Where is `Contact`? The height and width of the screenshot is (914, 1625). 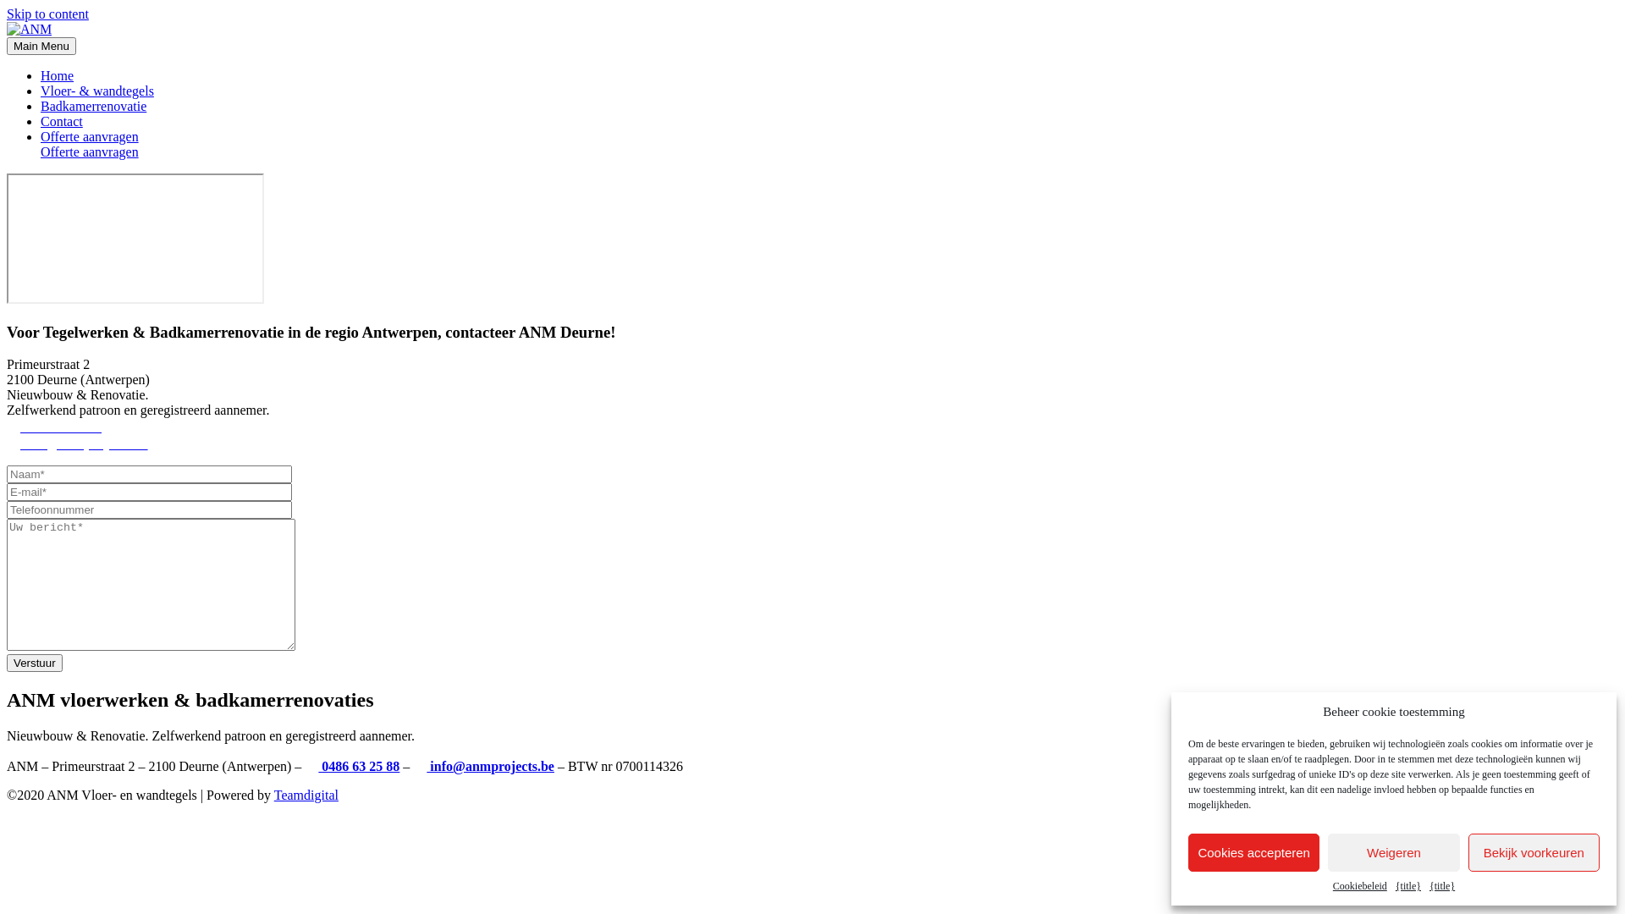 Contact is located at coordinates (62, 122).